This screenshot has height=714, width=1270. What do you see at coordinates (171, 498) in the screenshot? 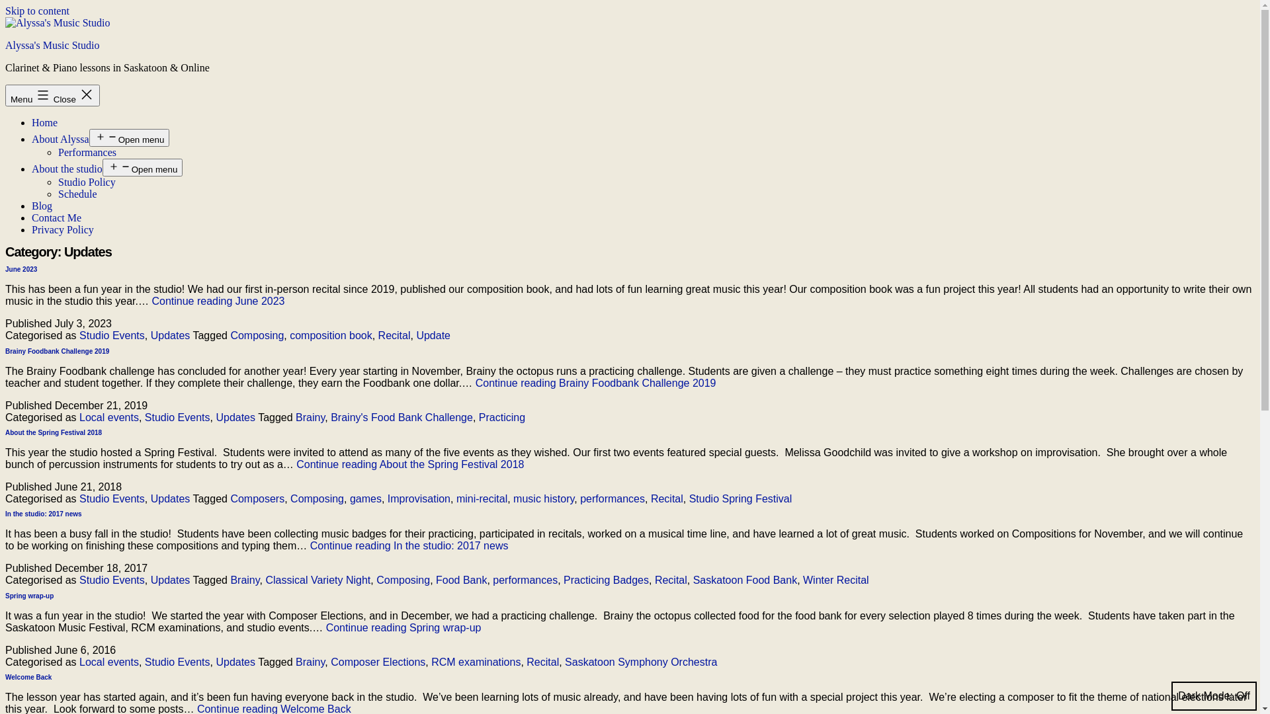
I see `Updates` at bounding box center [171, 498].